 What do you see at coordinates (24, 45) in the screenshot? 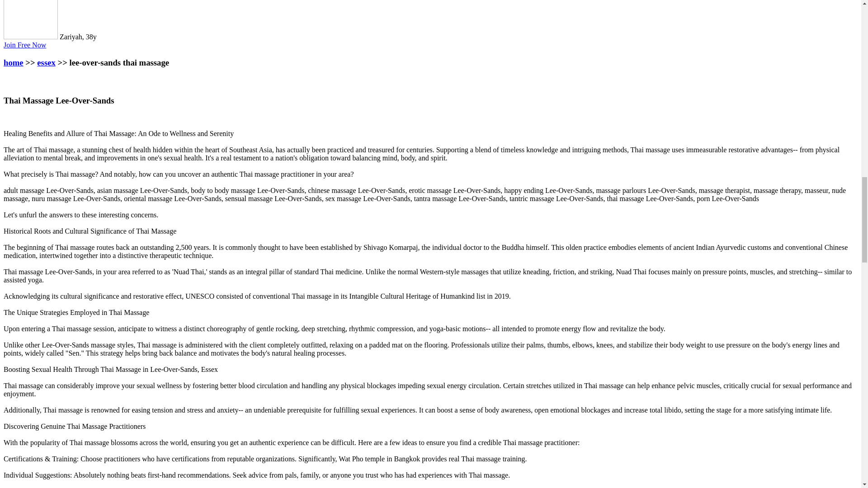
I see `Join Free Now` at bounding box center [24, 45].